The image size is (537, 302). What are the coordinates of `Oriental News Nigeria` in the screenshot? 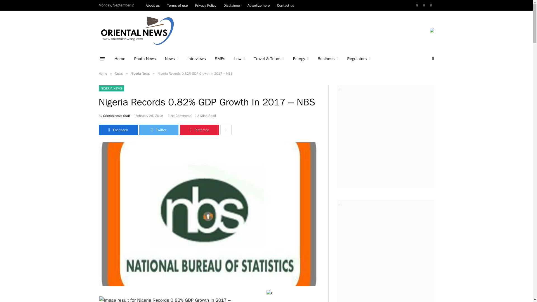 It's located at (137, 31).